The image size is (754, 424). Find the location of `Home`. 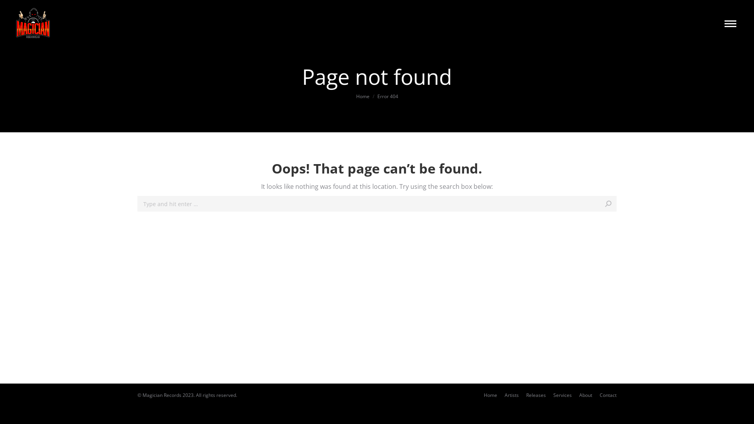

Home is located at coordinates (490, 395).